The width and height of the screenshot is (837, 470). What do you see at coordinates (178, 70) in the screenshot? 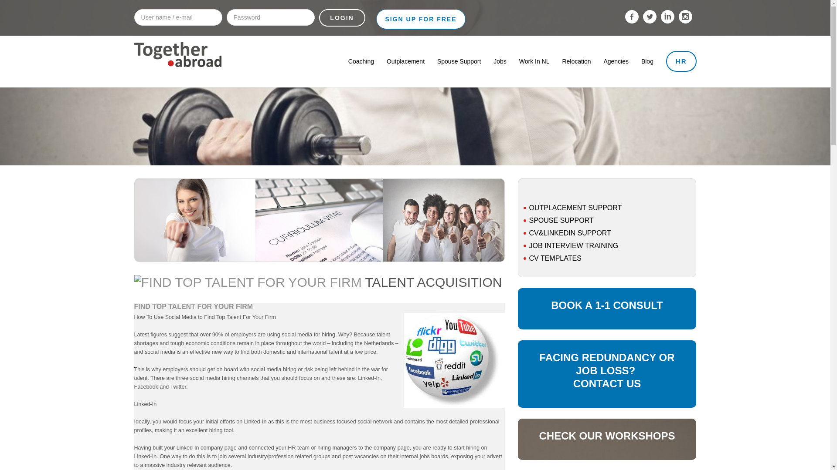
I see `Together Abroad` at bounding box center [178, 70].